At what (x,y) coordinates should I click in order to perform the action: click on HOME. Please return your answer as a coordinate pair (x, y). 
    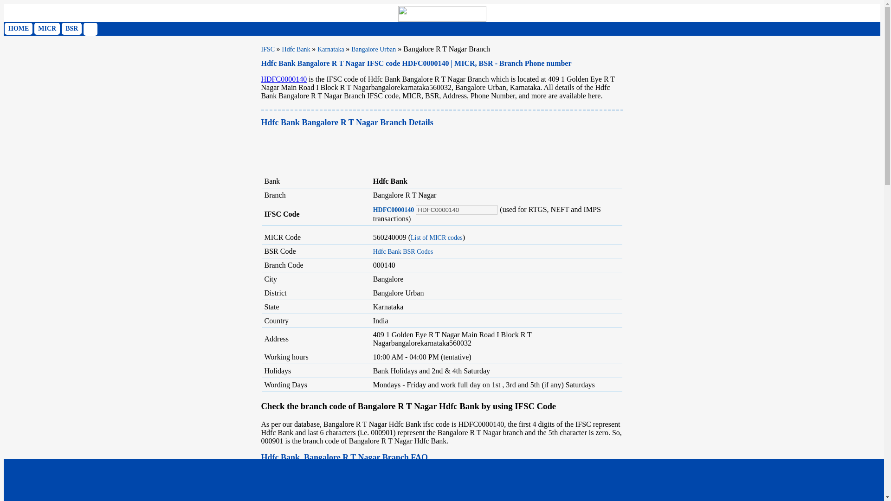
    Looking at the image, I should click on (18, 28).